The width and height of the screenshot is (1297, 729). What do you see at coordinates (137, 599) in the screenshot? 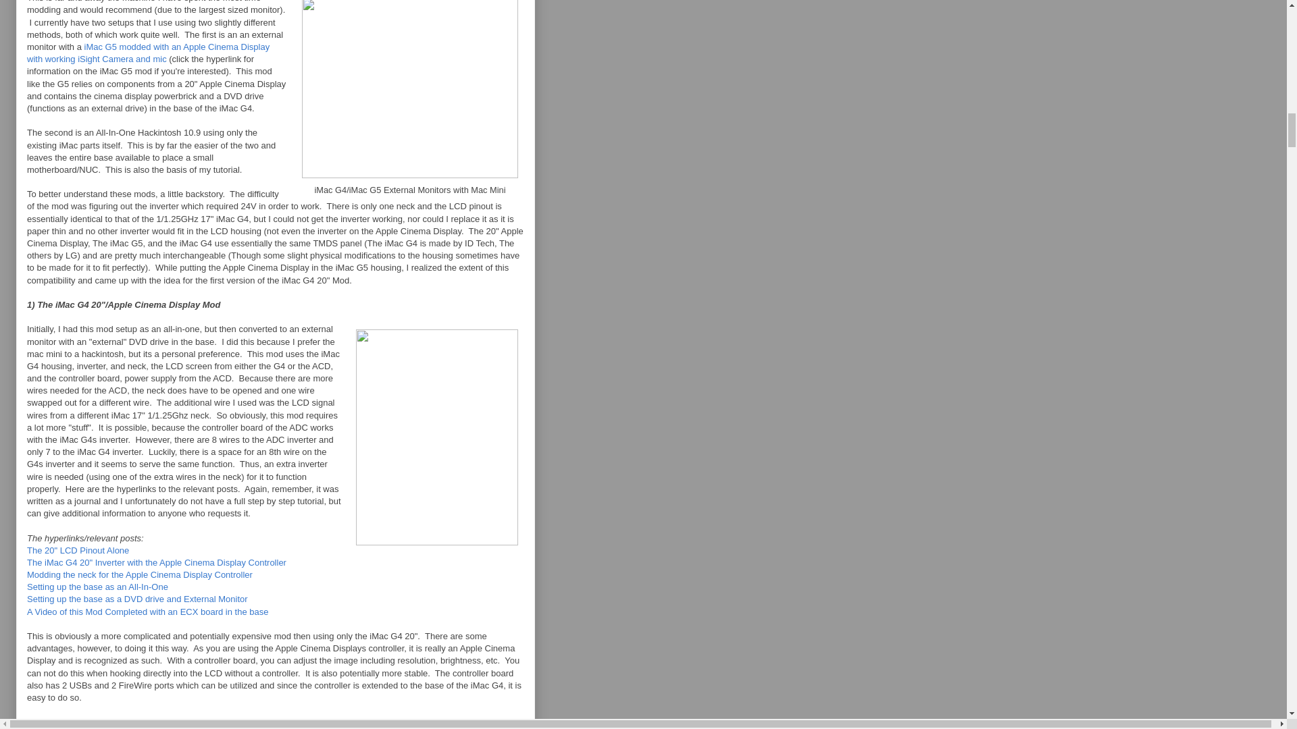
I see `Setting up the base as a DVD drive and External Monitor` at bounding box center [137, 599].